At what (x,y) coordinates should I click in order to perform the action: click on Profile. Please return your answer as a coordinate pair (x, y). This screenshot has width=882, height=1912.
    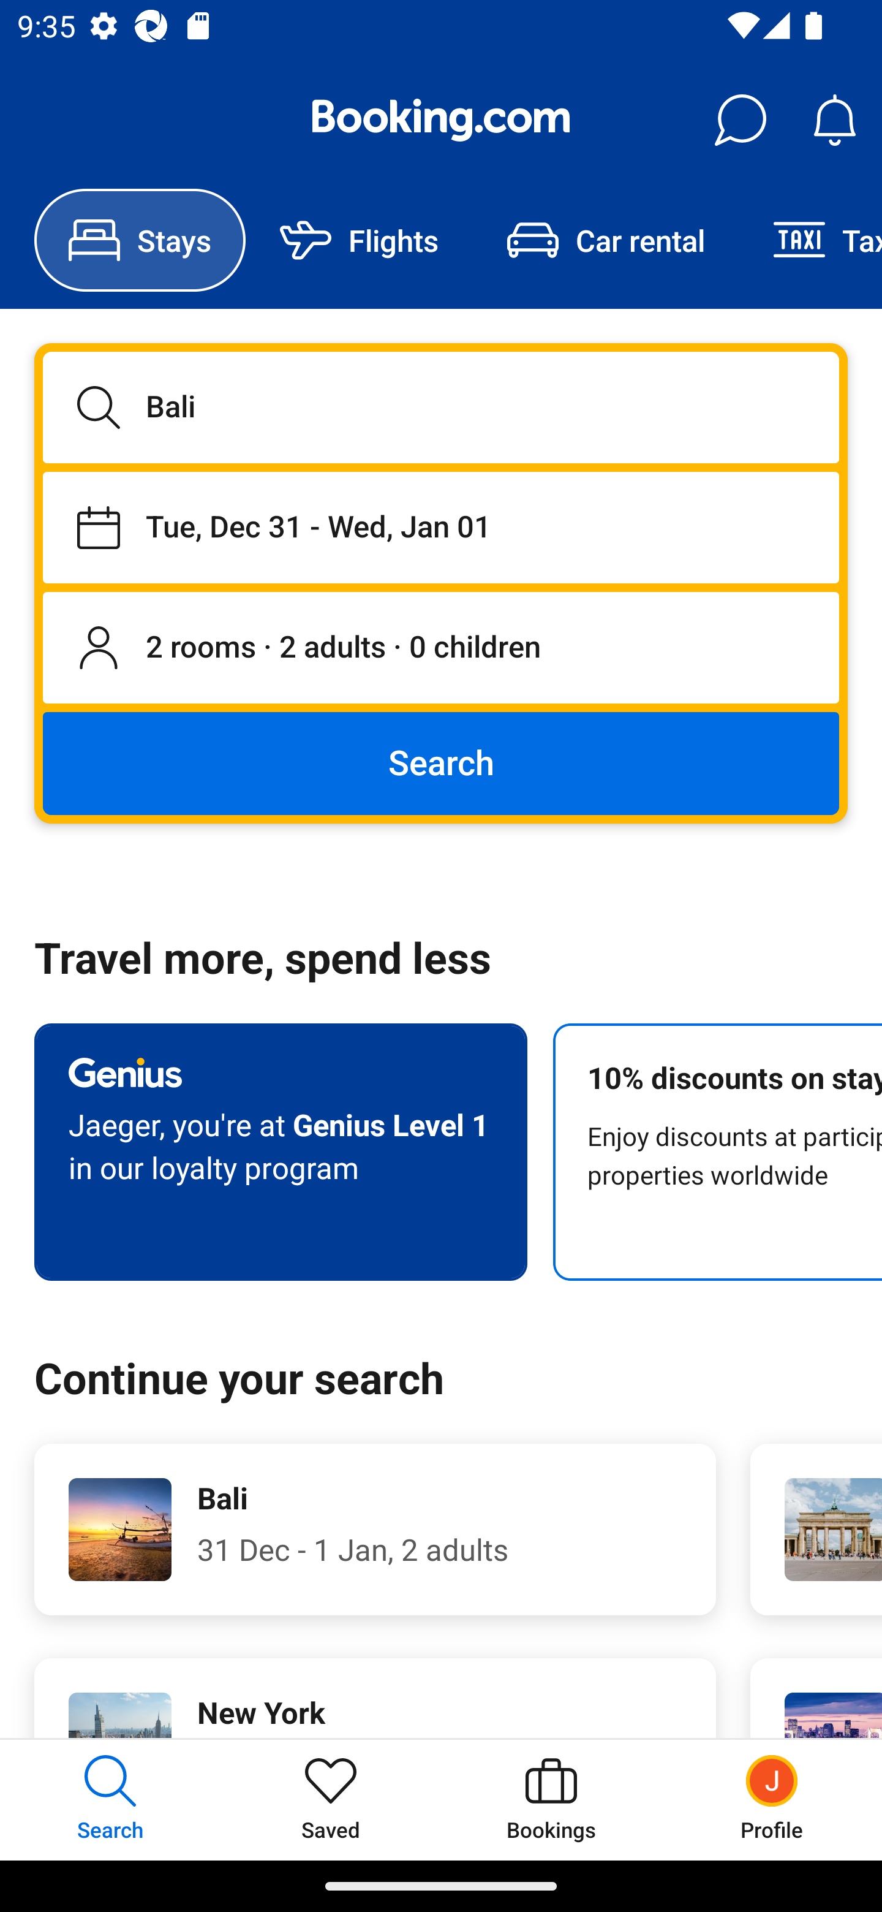
    Looking at the image, I should click on (772, 1799).